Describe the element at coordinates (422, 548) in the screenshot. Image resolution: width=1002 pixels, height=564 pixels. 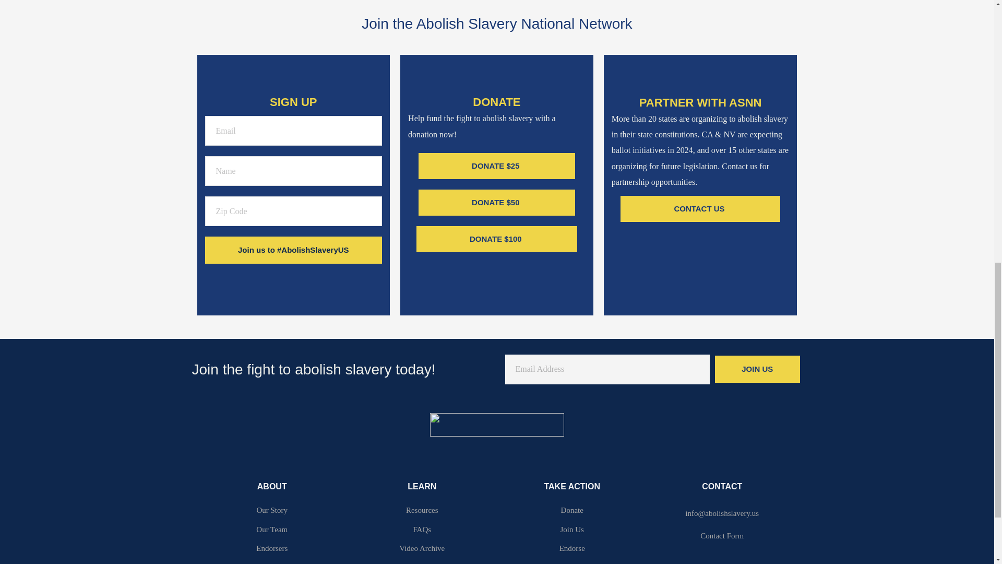
I see `Video Archive` at that location.